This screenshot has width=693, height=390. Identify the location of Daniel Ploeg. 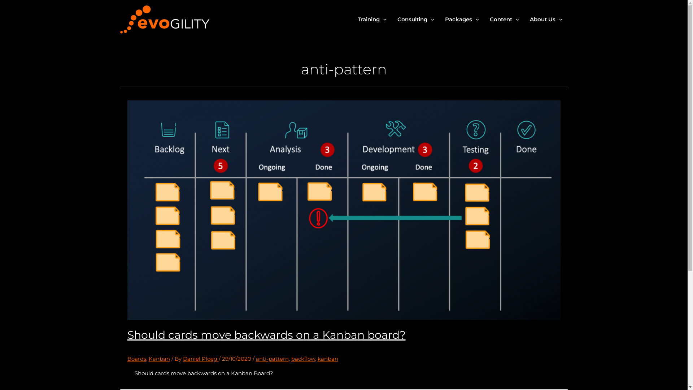
(201, 353).